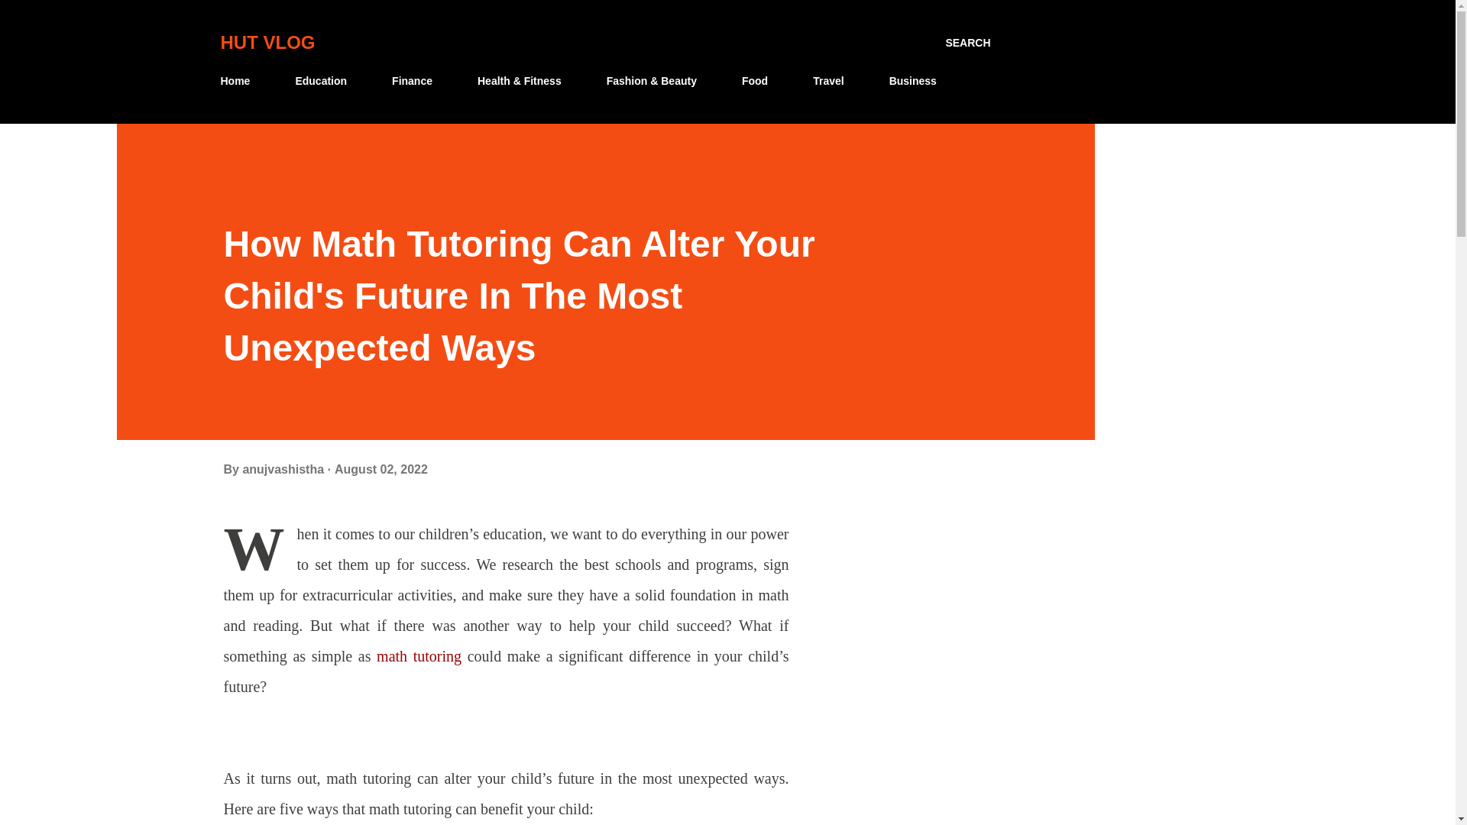 The height and width of the screenshot is (825, 1467). Describe the element at coordinates (381, 469) in the screenshot. I see `August 02, 2022` at that location.